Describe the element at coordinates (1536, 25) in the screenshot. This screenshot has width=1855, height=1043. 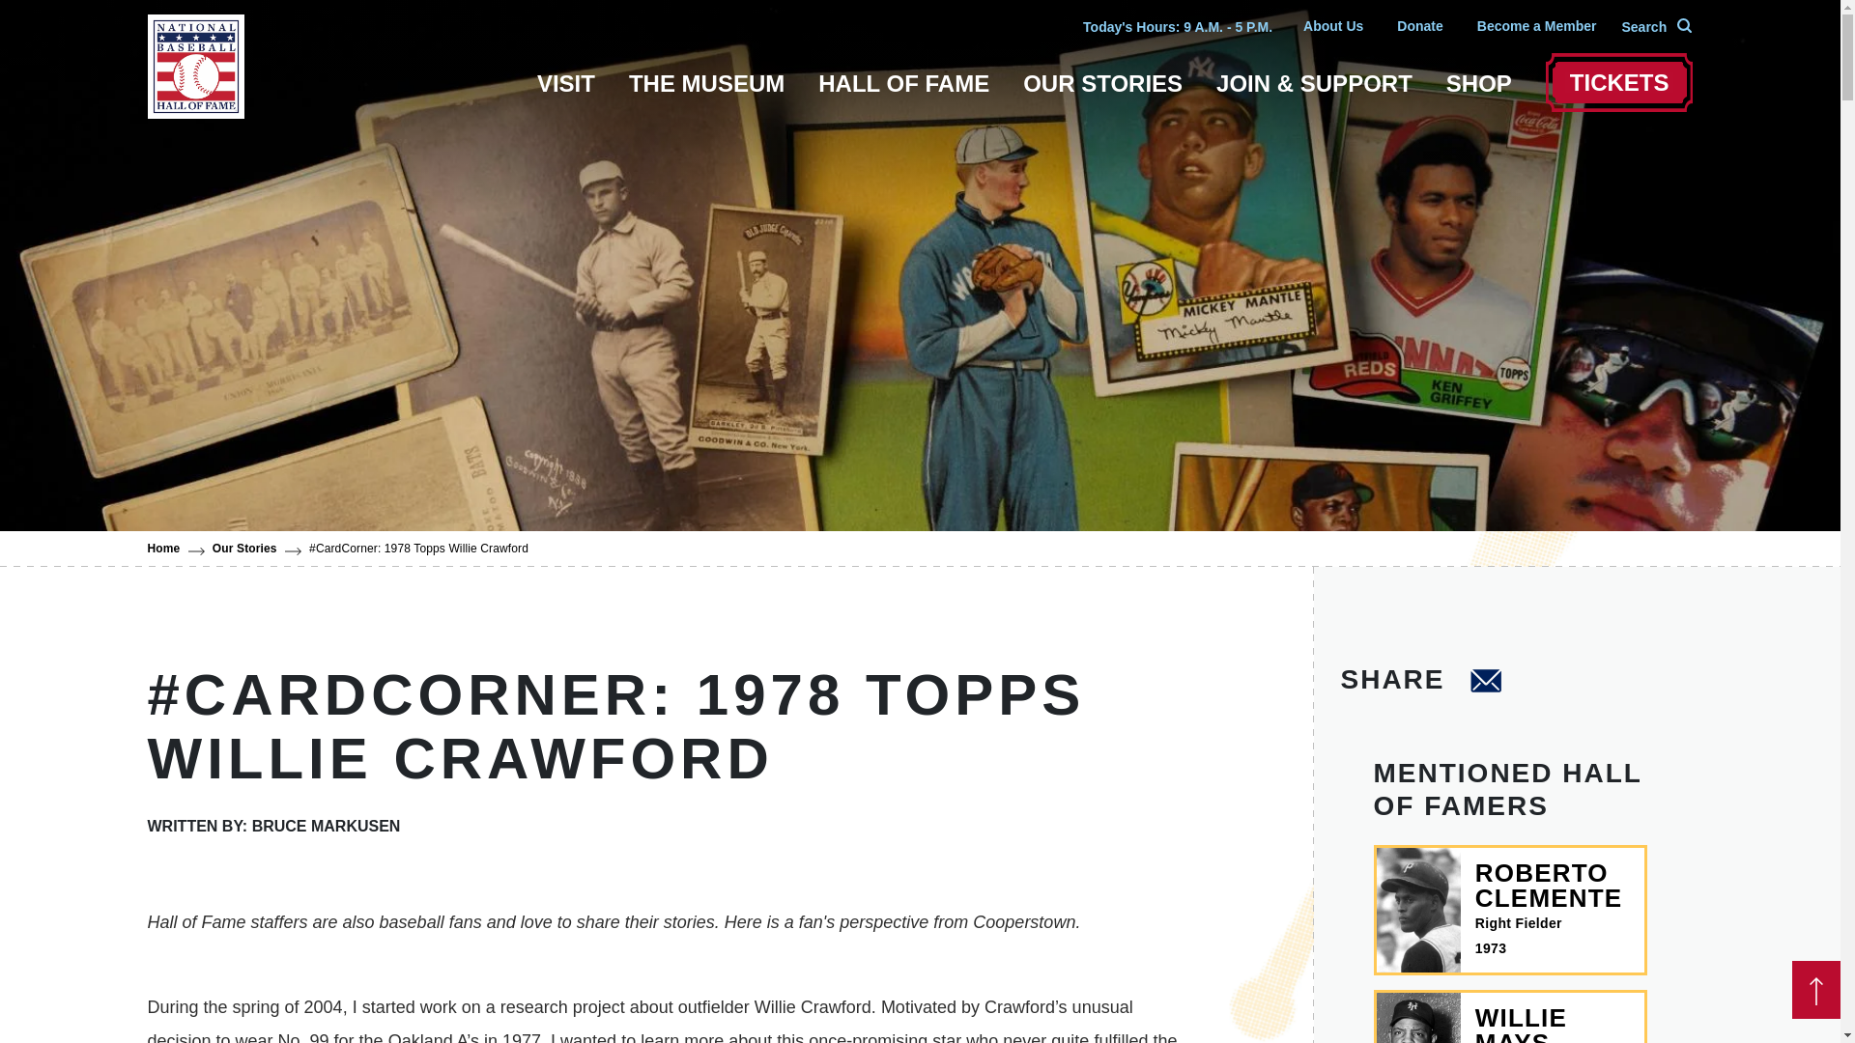
I see `Become a Member` at that location.